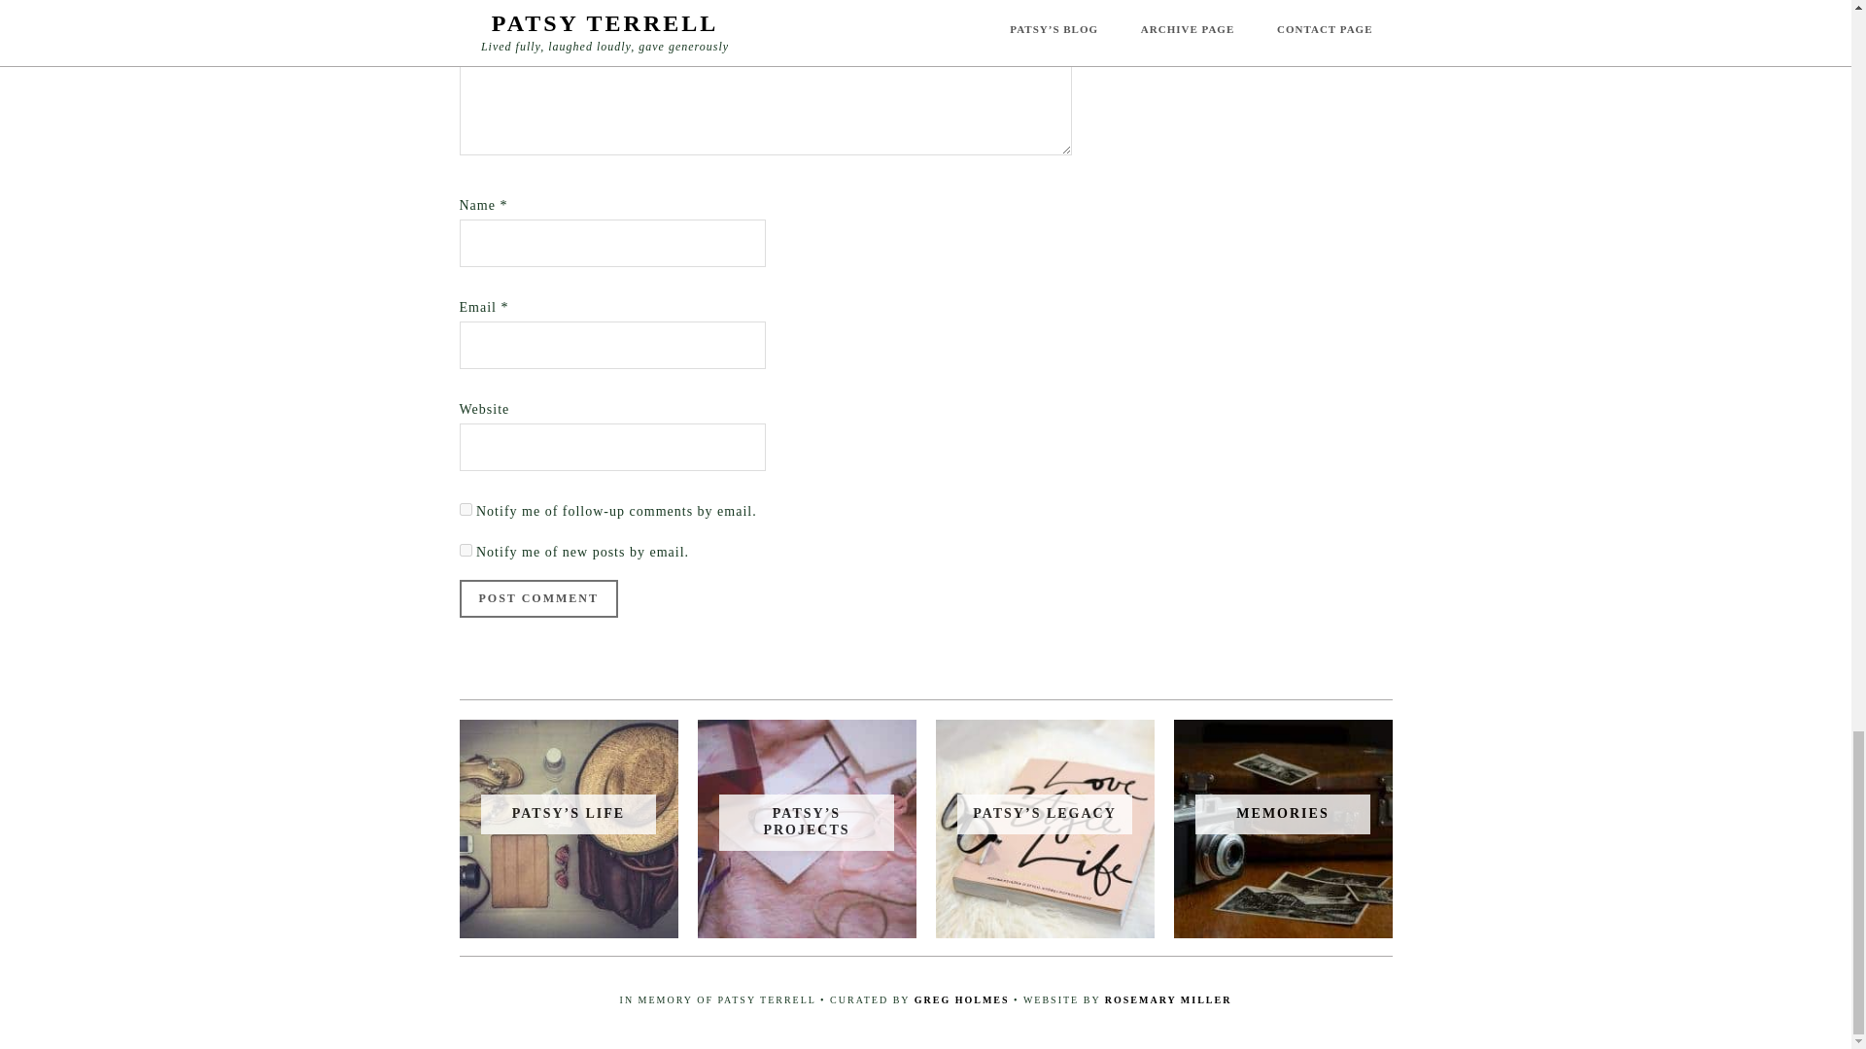 The image size is (1866, 1049). What do you see at coordinates (538, 598) in the screenshot?
I see `Post Comment` at bounding box center [538, 598].